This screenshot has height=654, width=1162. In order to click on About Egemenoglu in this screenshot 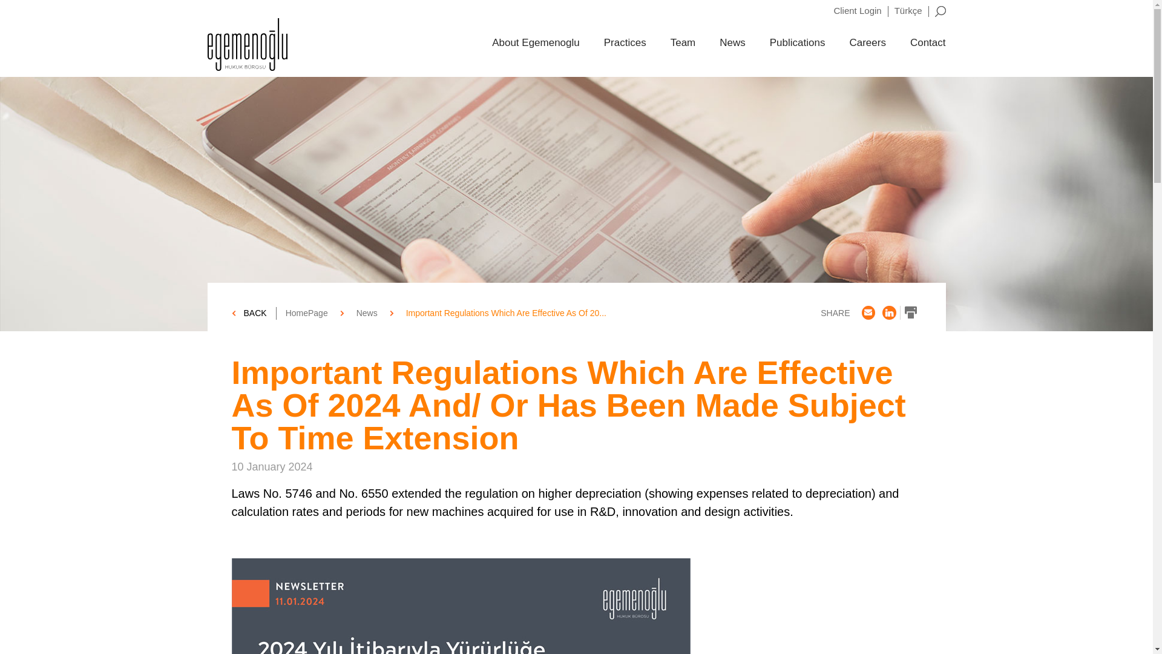, I will do `click(536, 43)`.